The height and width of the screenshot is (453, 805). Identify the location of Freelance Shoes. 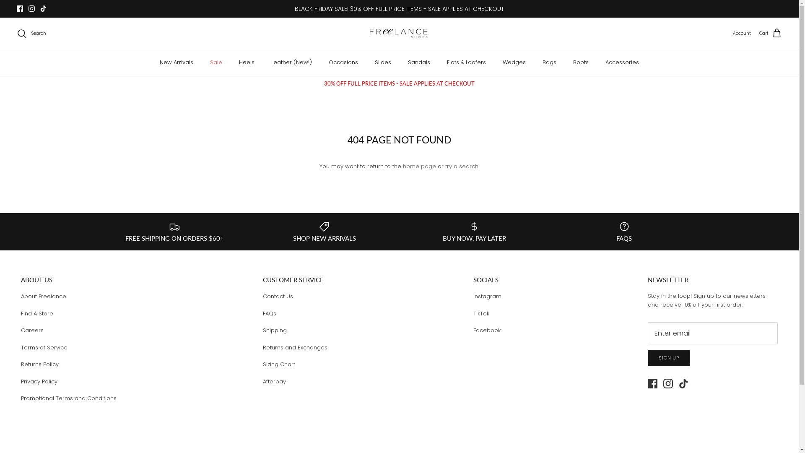
(399, 34).